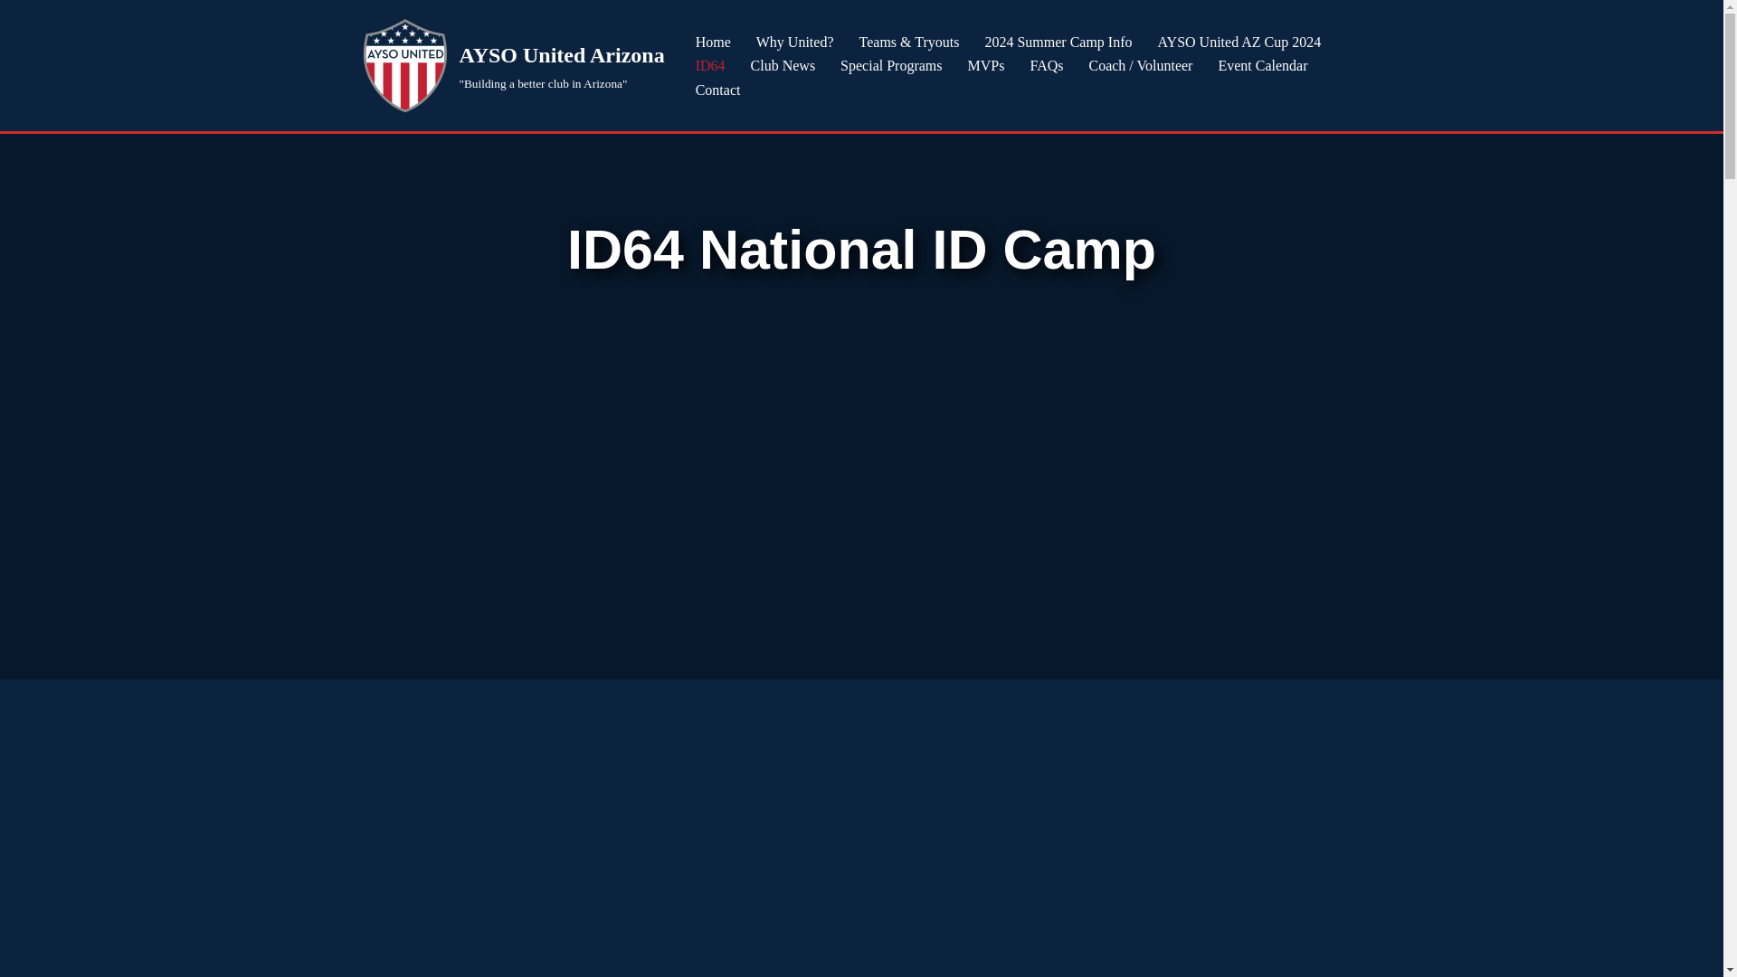  Describe the element at coordinates (711, 65) in the screenshot. I see `ID64` at that location.